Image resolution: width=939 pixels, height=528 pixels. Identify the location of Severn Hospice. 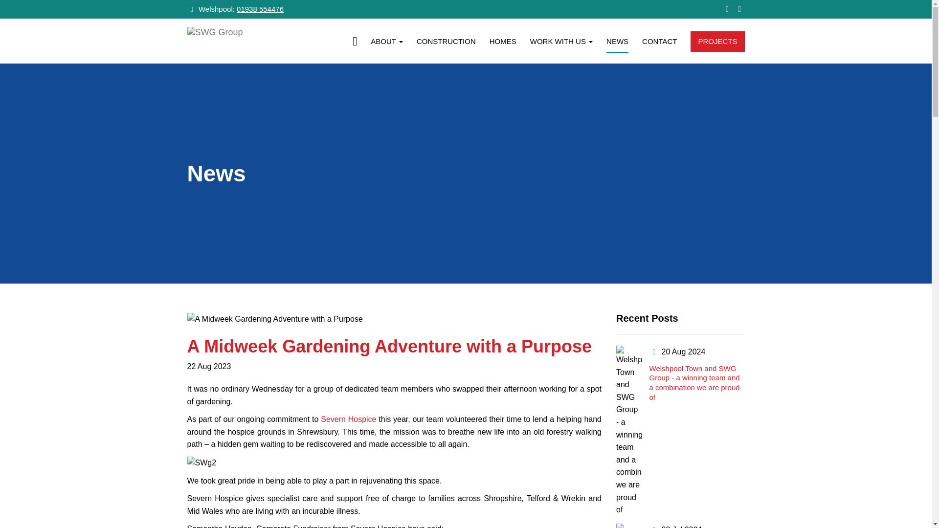
(348, 419).